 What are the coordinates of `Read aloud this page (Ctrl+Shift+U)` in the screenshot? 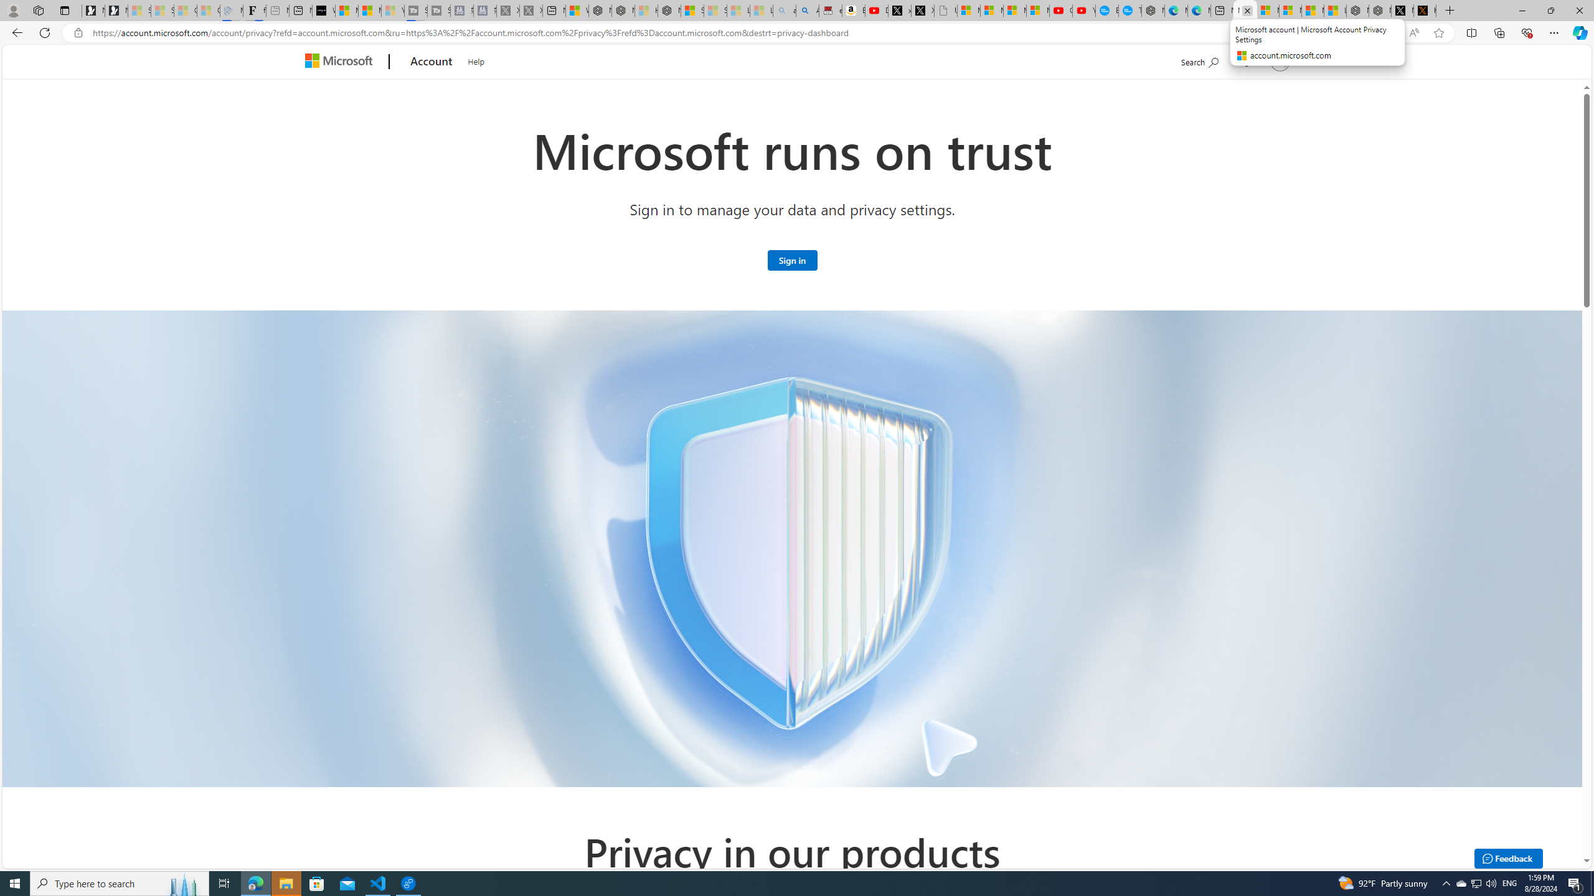 It's located at (1413, 33).